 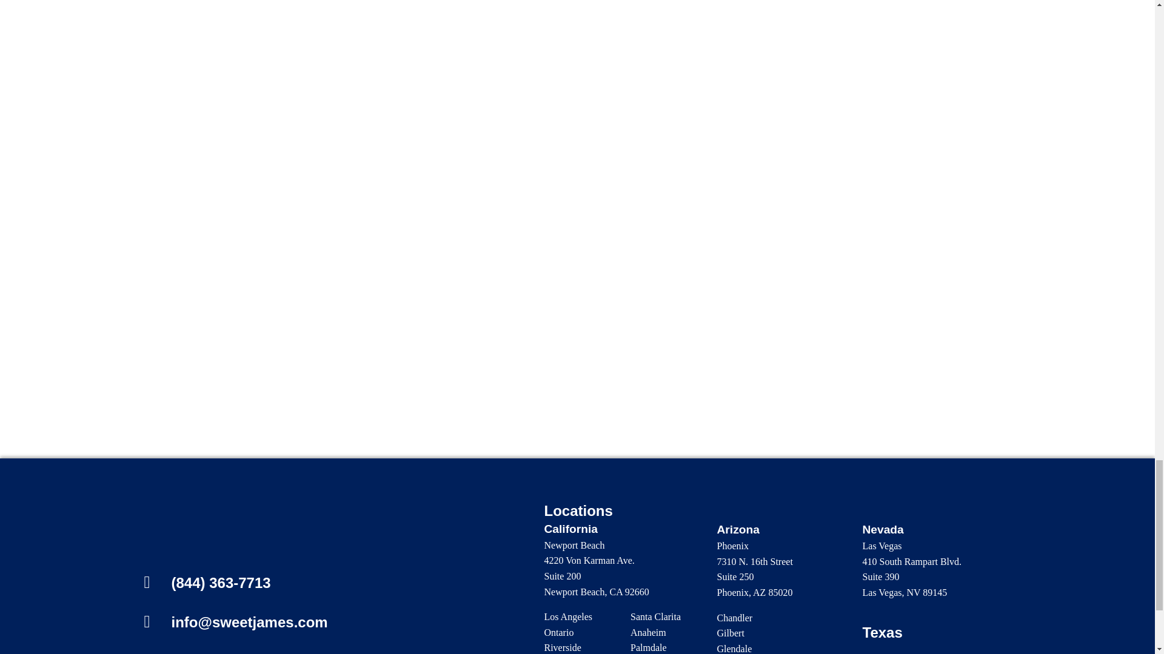 What do you see at coordinates (569, 616) in the screenshot?
I see `Los Angeles` at bounding box center [569, 616].